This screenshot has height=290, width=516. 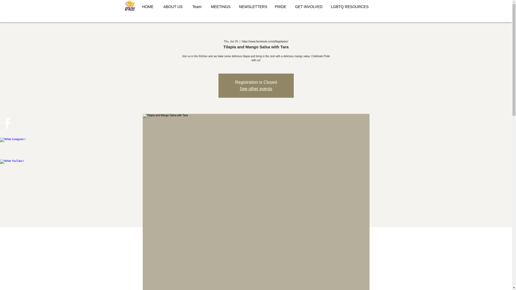 What do you see at coordinates (148, 6) in the screenshot?
I see `HOME` at bounding box center [148, 6].